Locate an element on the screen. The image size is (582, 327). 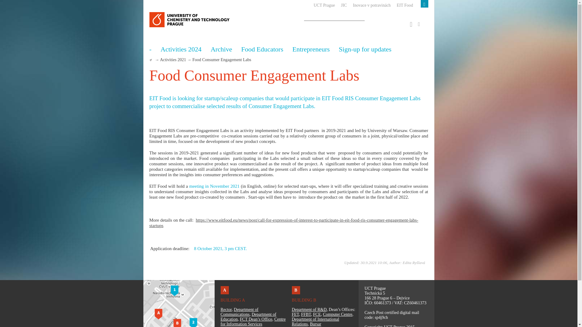
Food Educators is located at coordinates (263, 49).